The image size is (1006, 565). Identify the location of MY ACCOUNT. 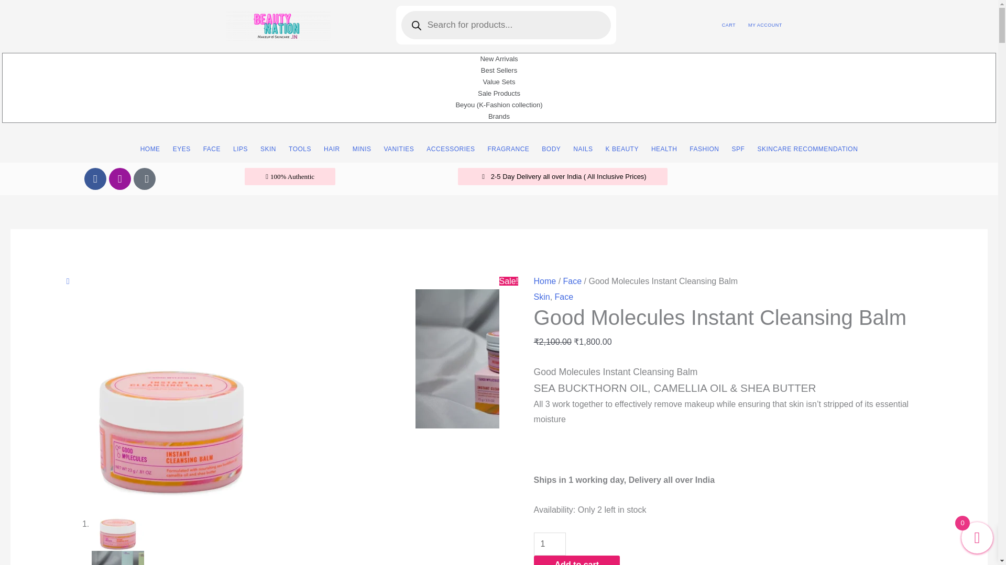
(765, 25).